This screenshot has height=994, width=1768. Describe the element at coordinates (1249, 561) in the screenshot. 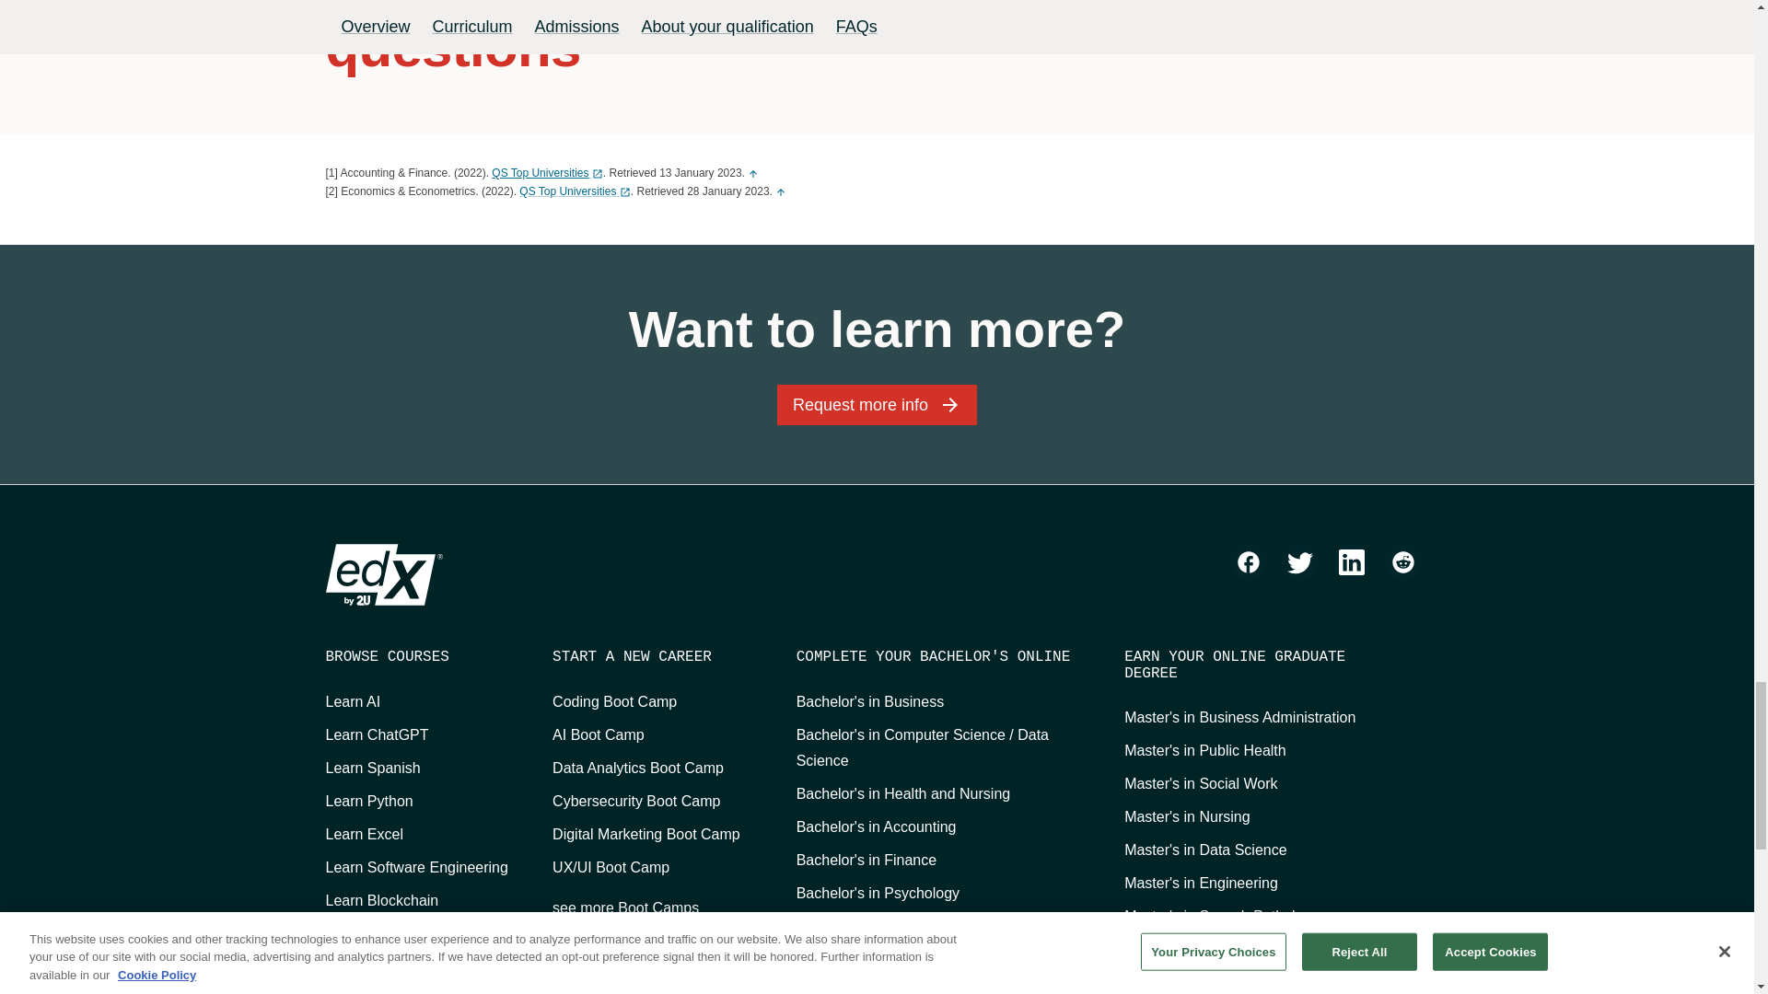

I see `Facebook` at that location.